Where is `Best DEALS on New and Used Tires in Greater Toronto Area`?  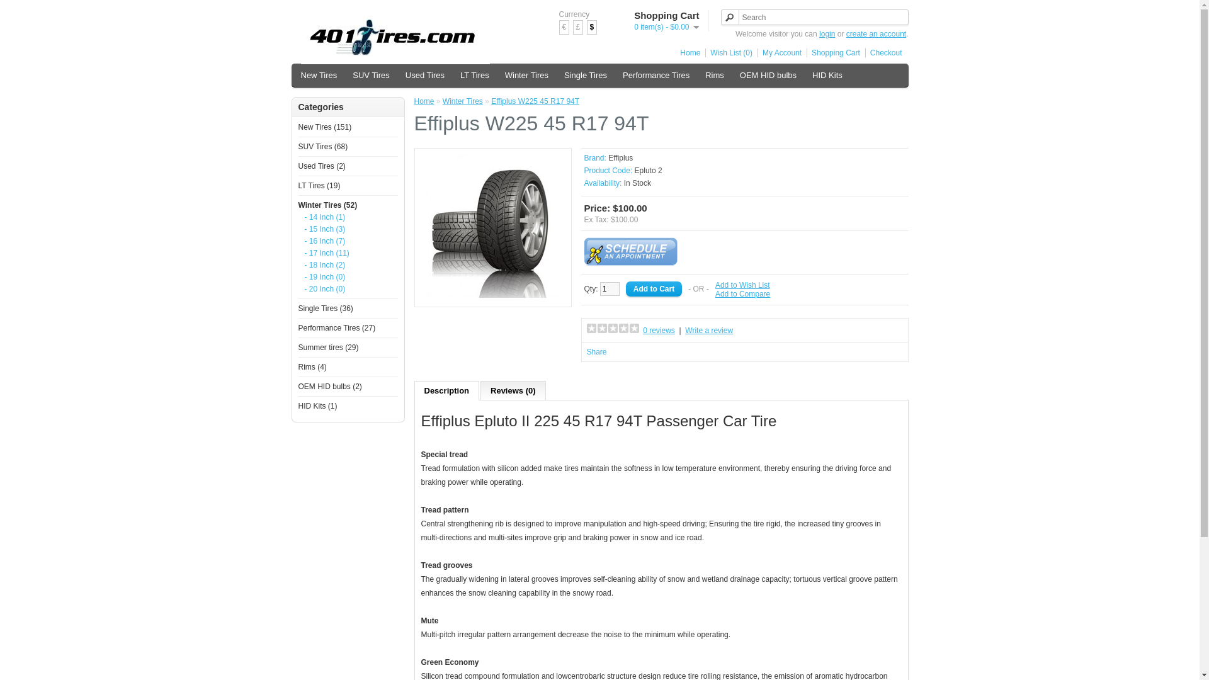
Best DEALS on New and Used Tires in Greater Toronto Area is located at coordinates (395, 40).